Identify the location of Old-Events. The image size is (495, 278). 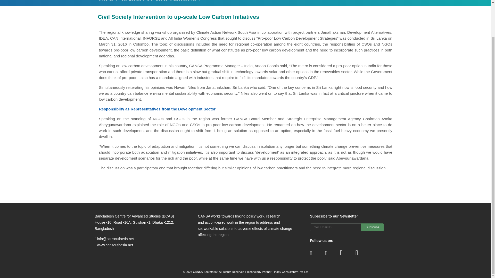
(131, 1).